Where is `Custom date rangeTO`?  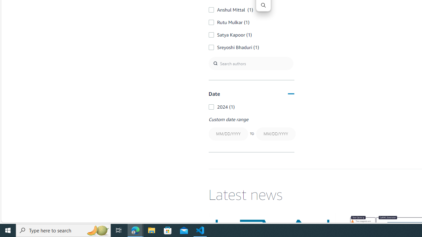 Custom date rangeTO is located at coordinates (251, 129).